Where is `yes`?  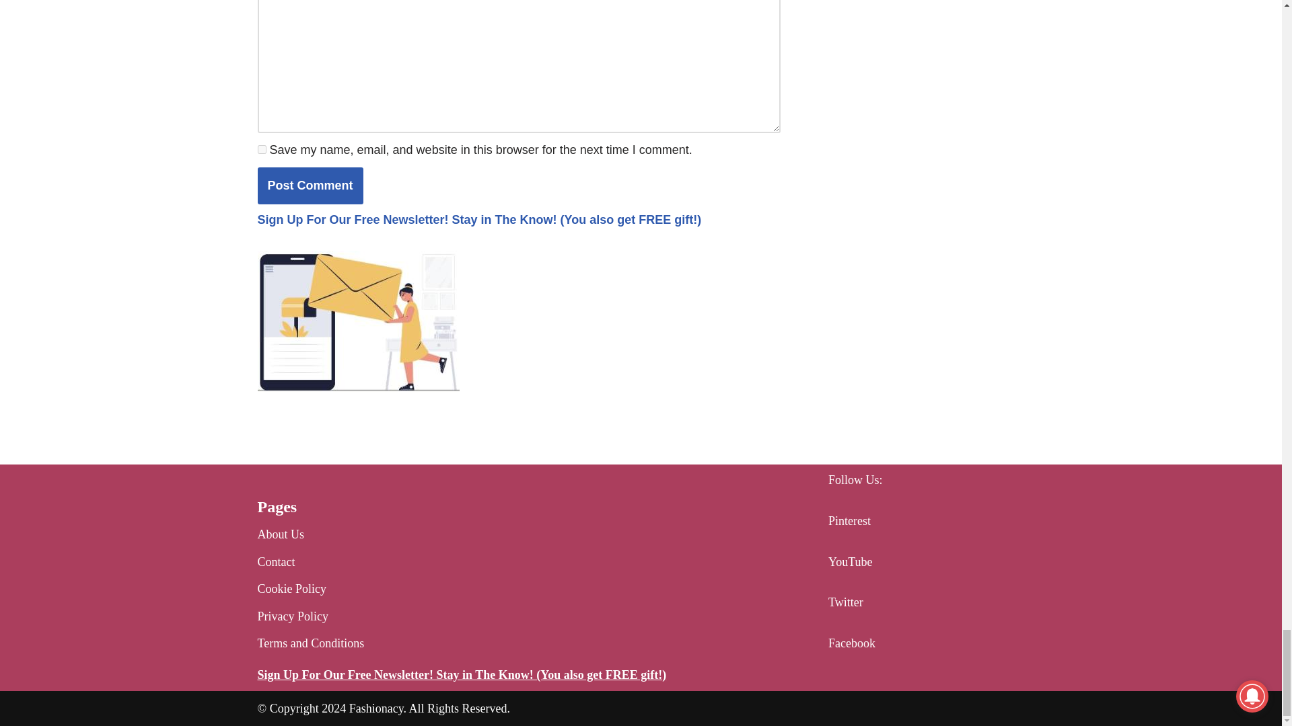
yes is located at coordinates (261, 149).